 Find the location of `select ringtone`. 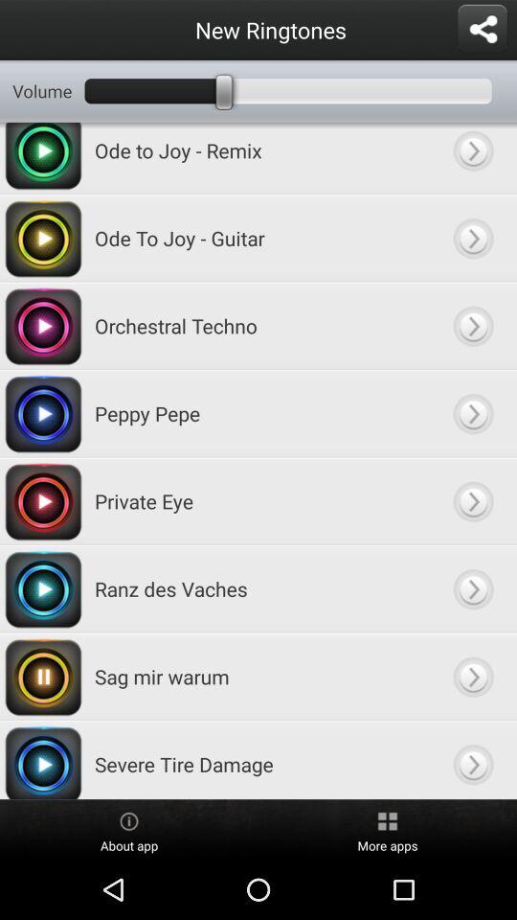

select ringtone is located at coordinates (473, 238).